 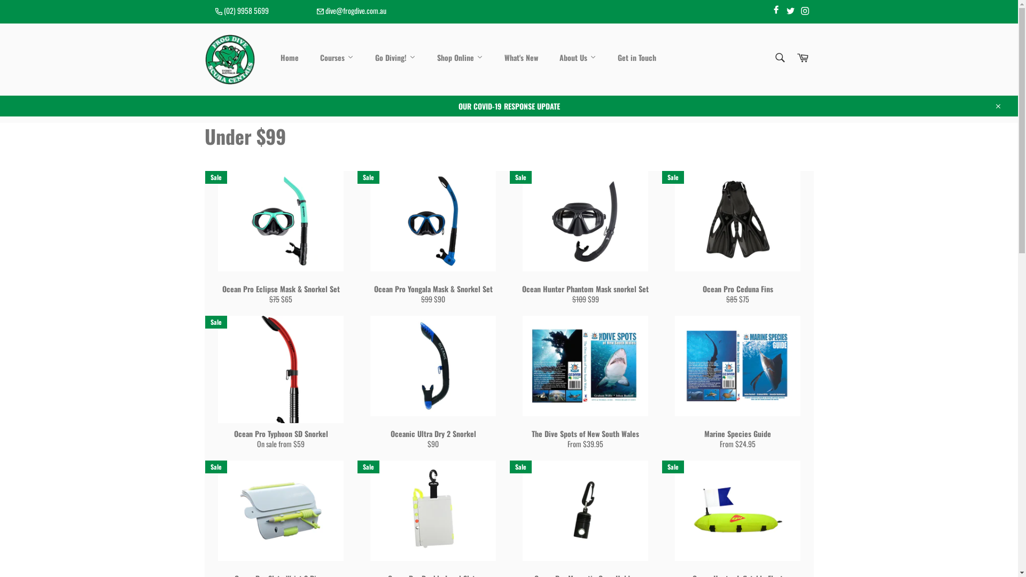 What do you see at coordinates (802, 59) in the screenshot?
I see `Cart` at bounding box center [802, 59].